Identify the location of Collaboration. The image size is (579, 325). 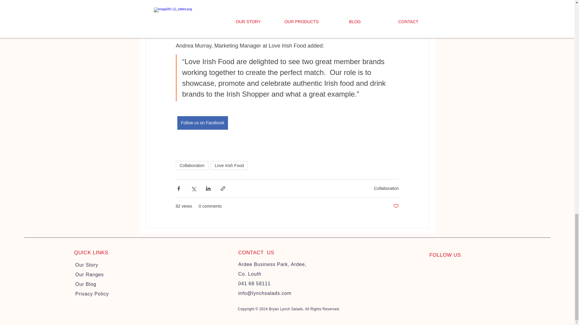
(386, 188).